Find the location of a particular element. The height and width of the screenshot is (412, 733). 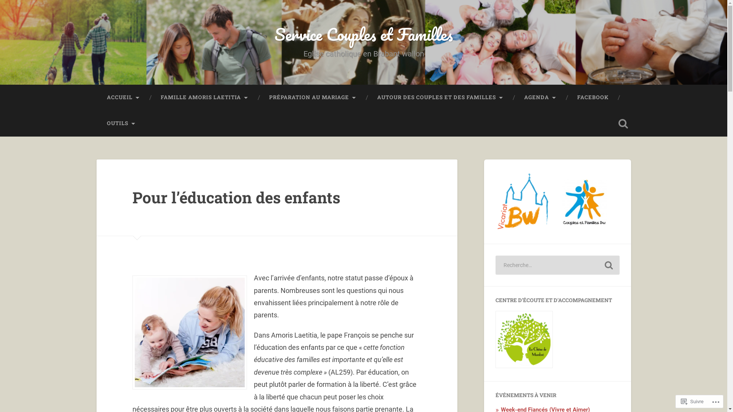

Rechercher is located at coordinates (609, 265).